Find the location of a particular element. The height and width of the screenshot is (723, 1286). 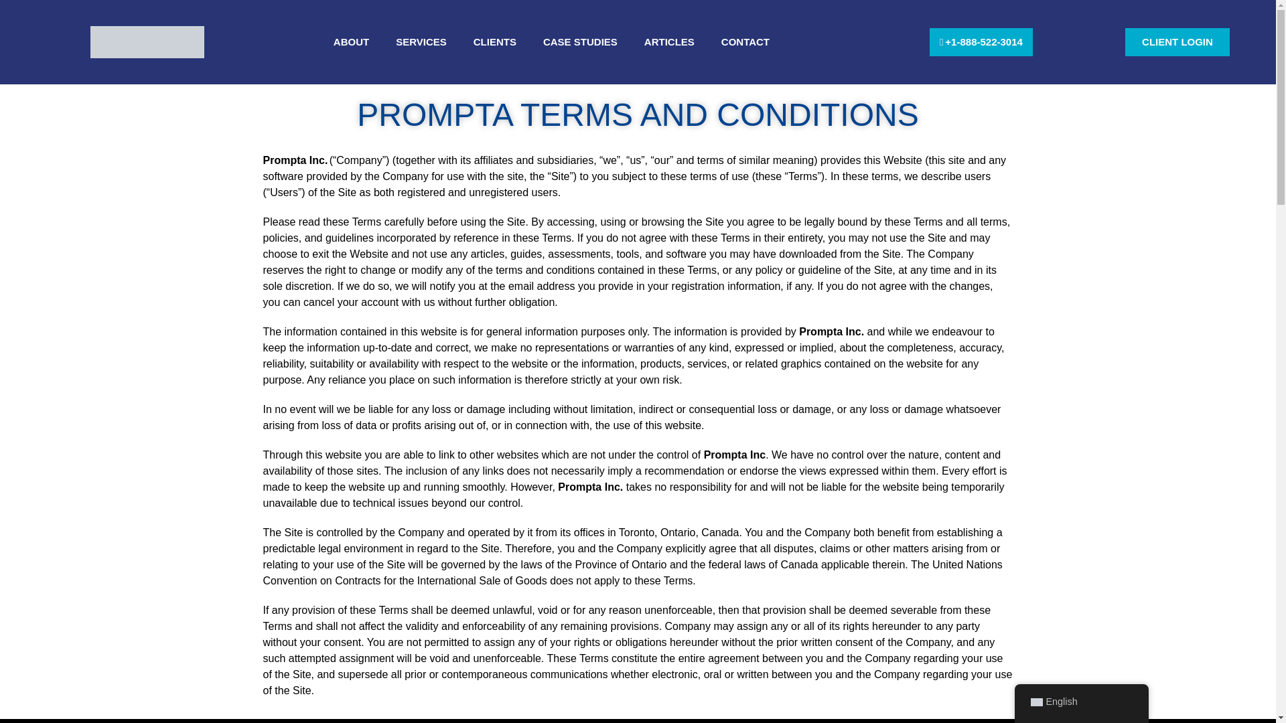

CLIENTS is located at coordinates (495, 42).